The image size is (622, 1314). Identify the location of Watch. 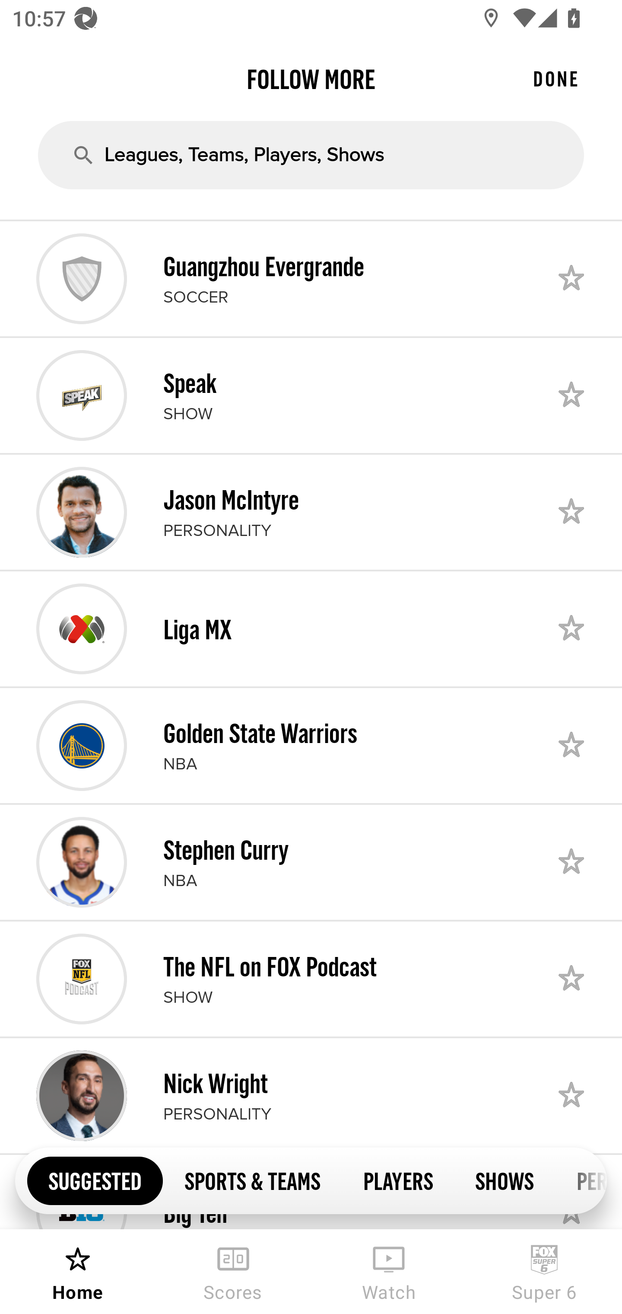
(389, 1272).